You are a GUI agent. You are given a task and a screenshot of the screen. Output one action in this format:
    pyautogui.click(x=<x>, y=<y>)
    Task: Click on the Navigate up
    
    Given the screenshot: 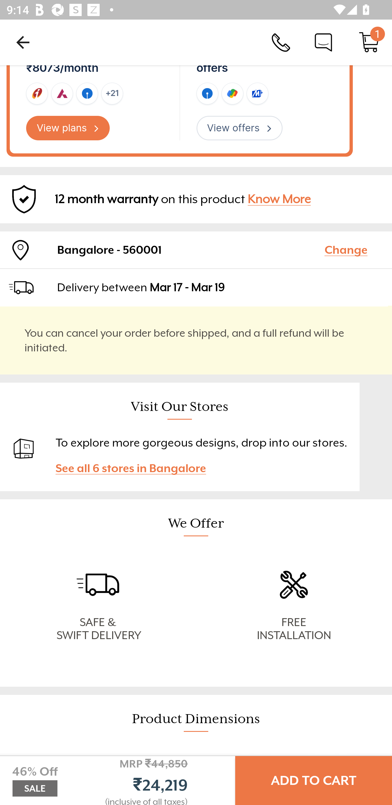 What is the action you would take?
    pyautogui.click(x=23, y=42)
    